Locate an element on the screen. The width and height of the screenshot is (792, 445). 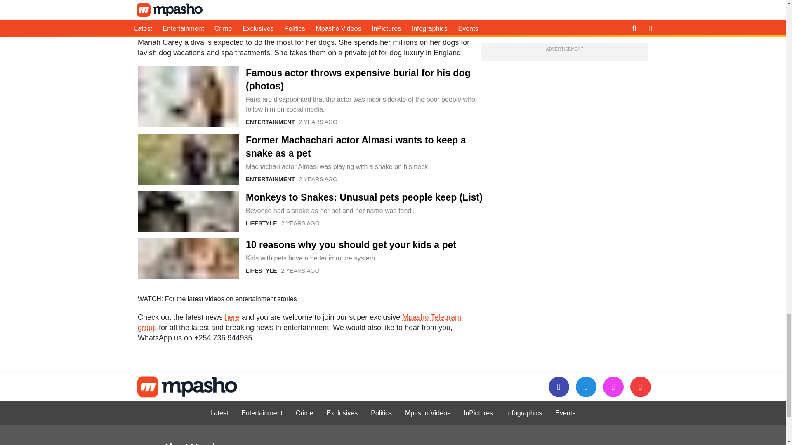
Mpasho Telegram group is located at coordinates (299, 322).